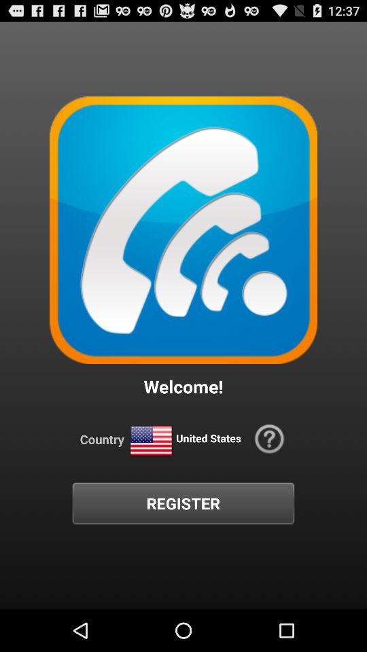 This screenshot has width=367, height=652. I want to click on click the button above the register icon, so click(269, 439).